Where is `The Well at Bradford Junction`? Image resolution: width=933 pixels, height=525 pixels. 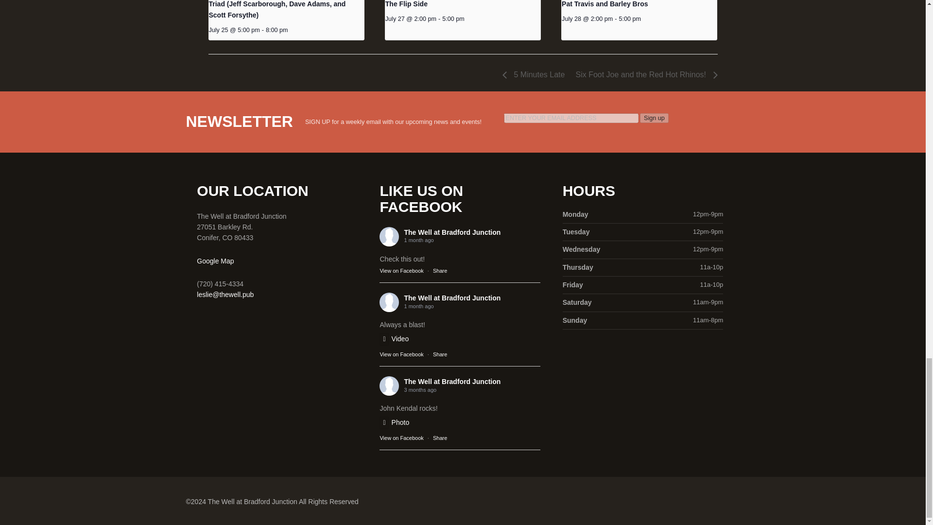 The Well at Bradford Junction is located at coordinates (452, 232).